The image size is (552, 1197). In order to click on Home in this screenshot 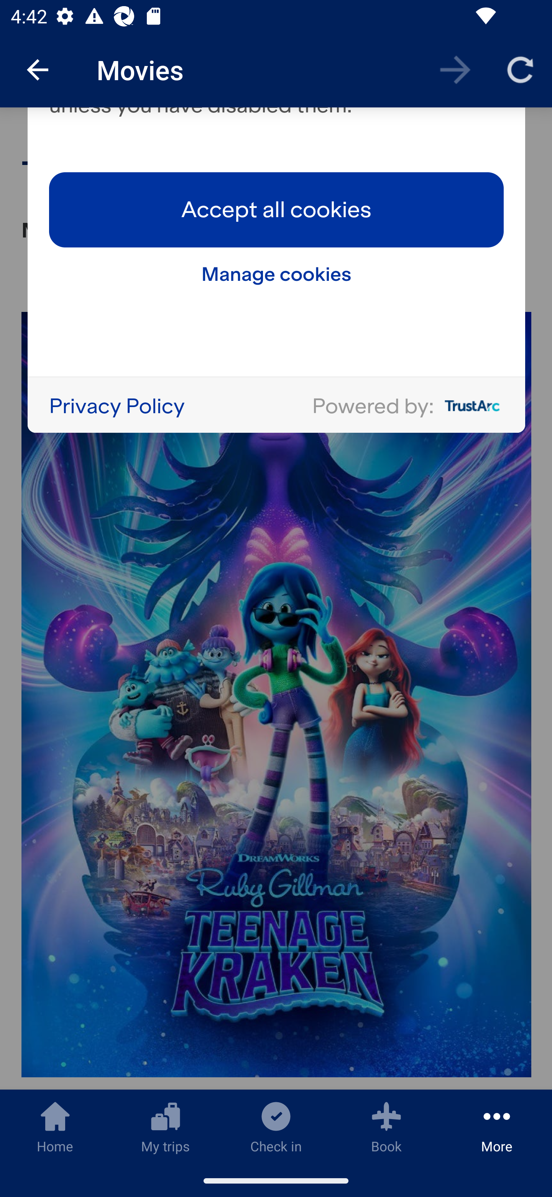, I will do `click(55, 1127)`.